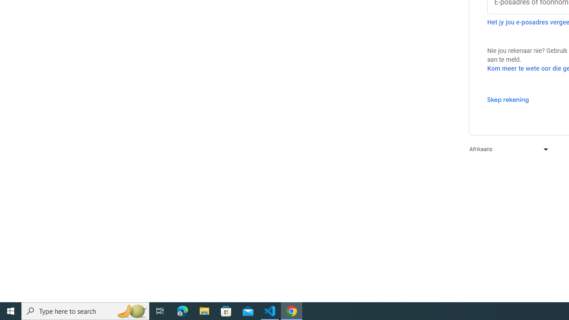  What do you see at coordinates (292, 311) in the screenshot?
I see `Google Chrome - 1 running window` at bounding box center [292, 311].